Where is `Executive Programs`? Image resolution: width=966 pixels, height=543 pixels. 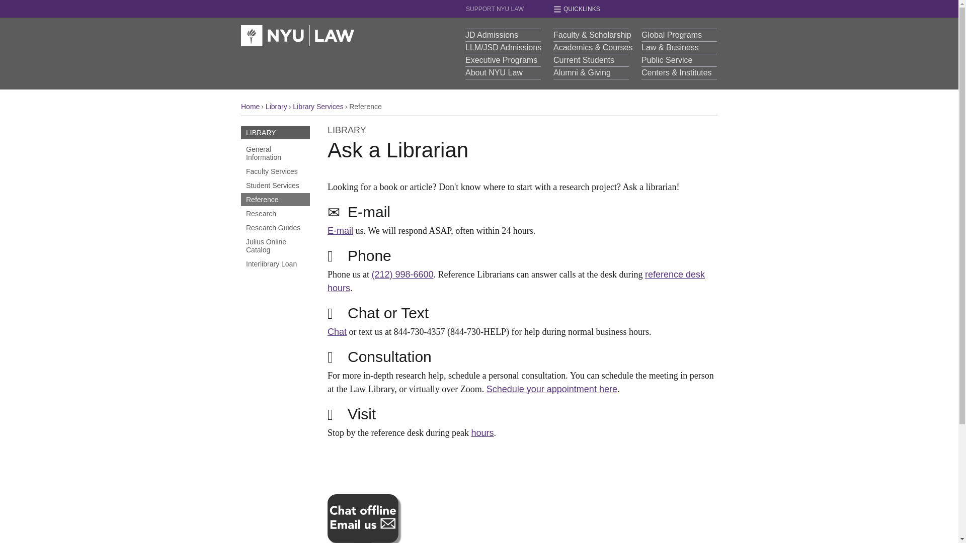
Executive Programs is located at coordinates (503, 59).